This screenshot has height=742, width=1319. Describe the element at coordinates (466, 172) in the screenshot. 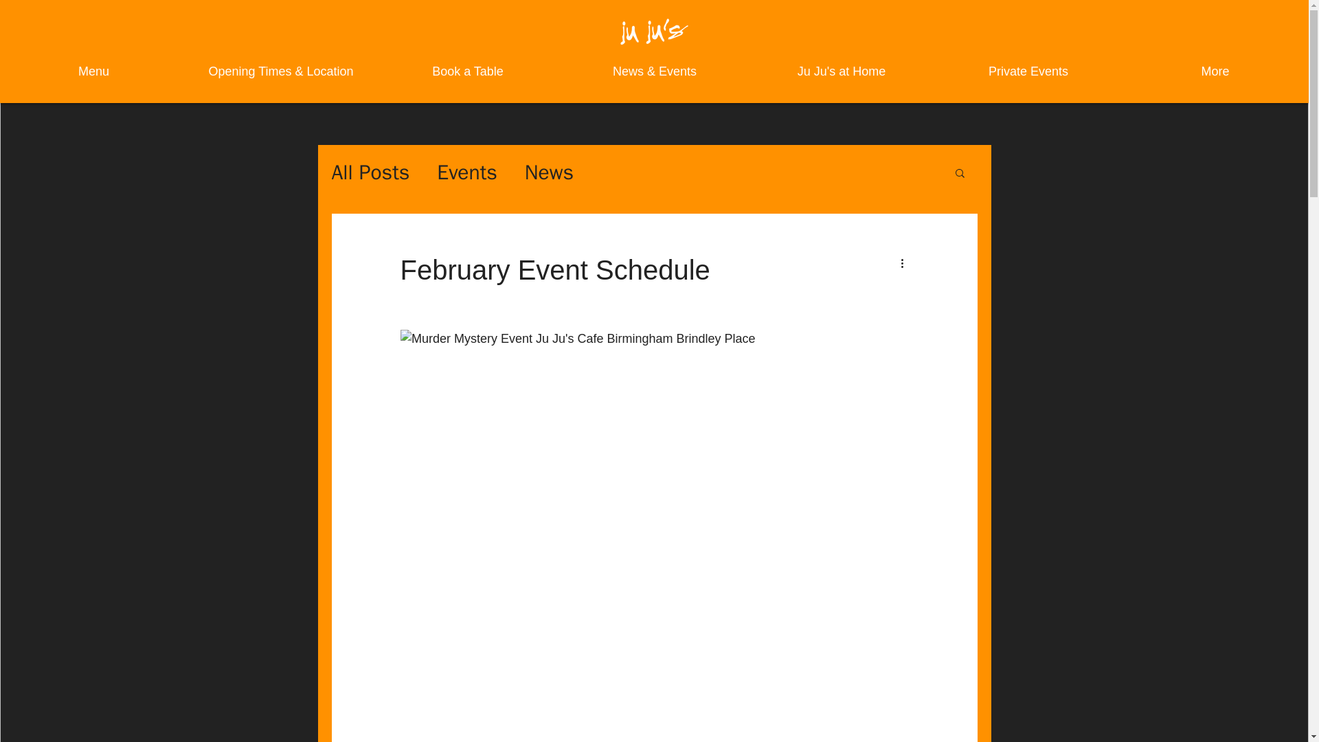

I see `Events` at that location.